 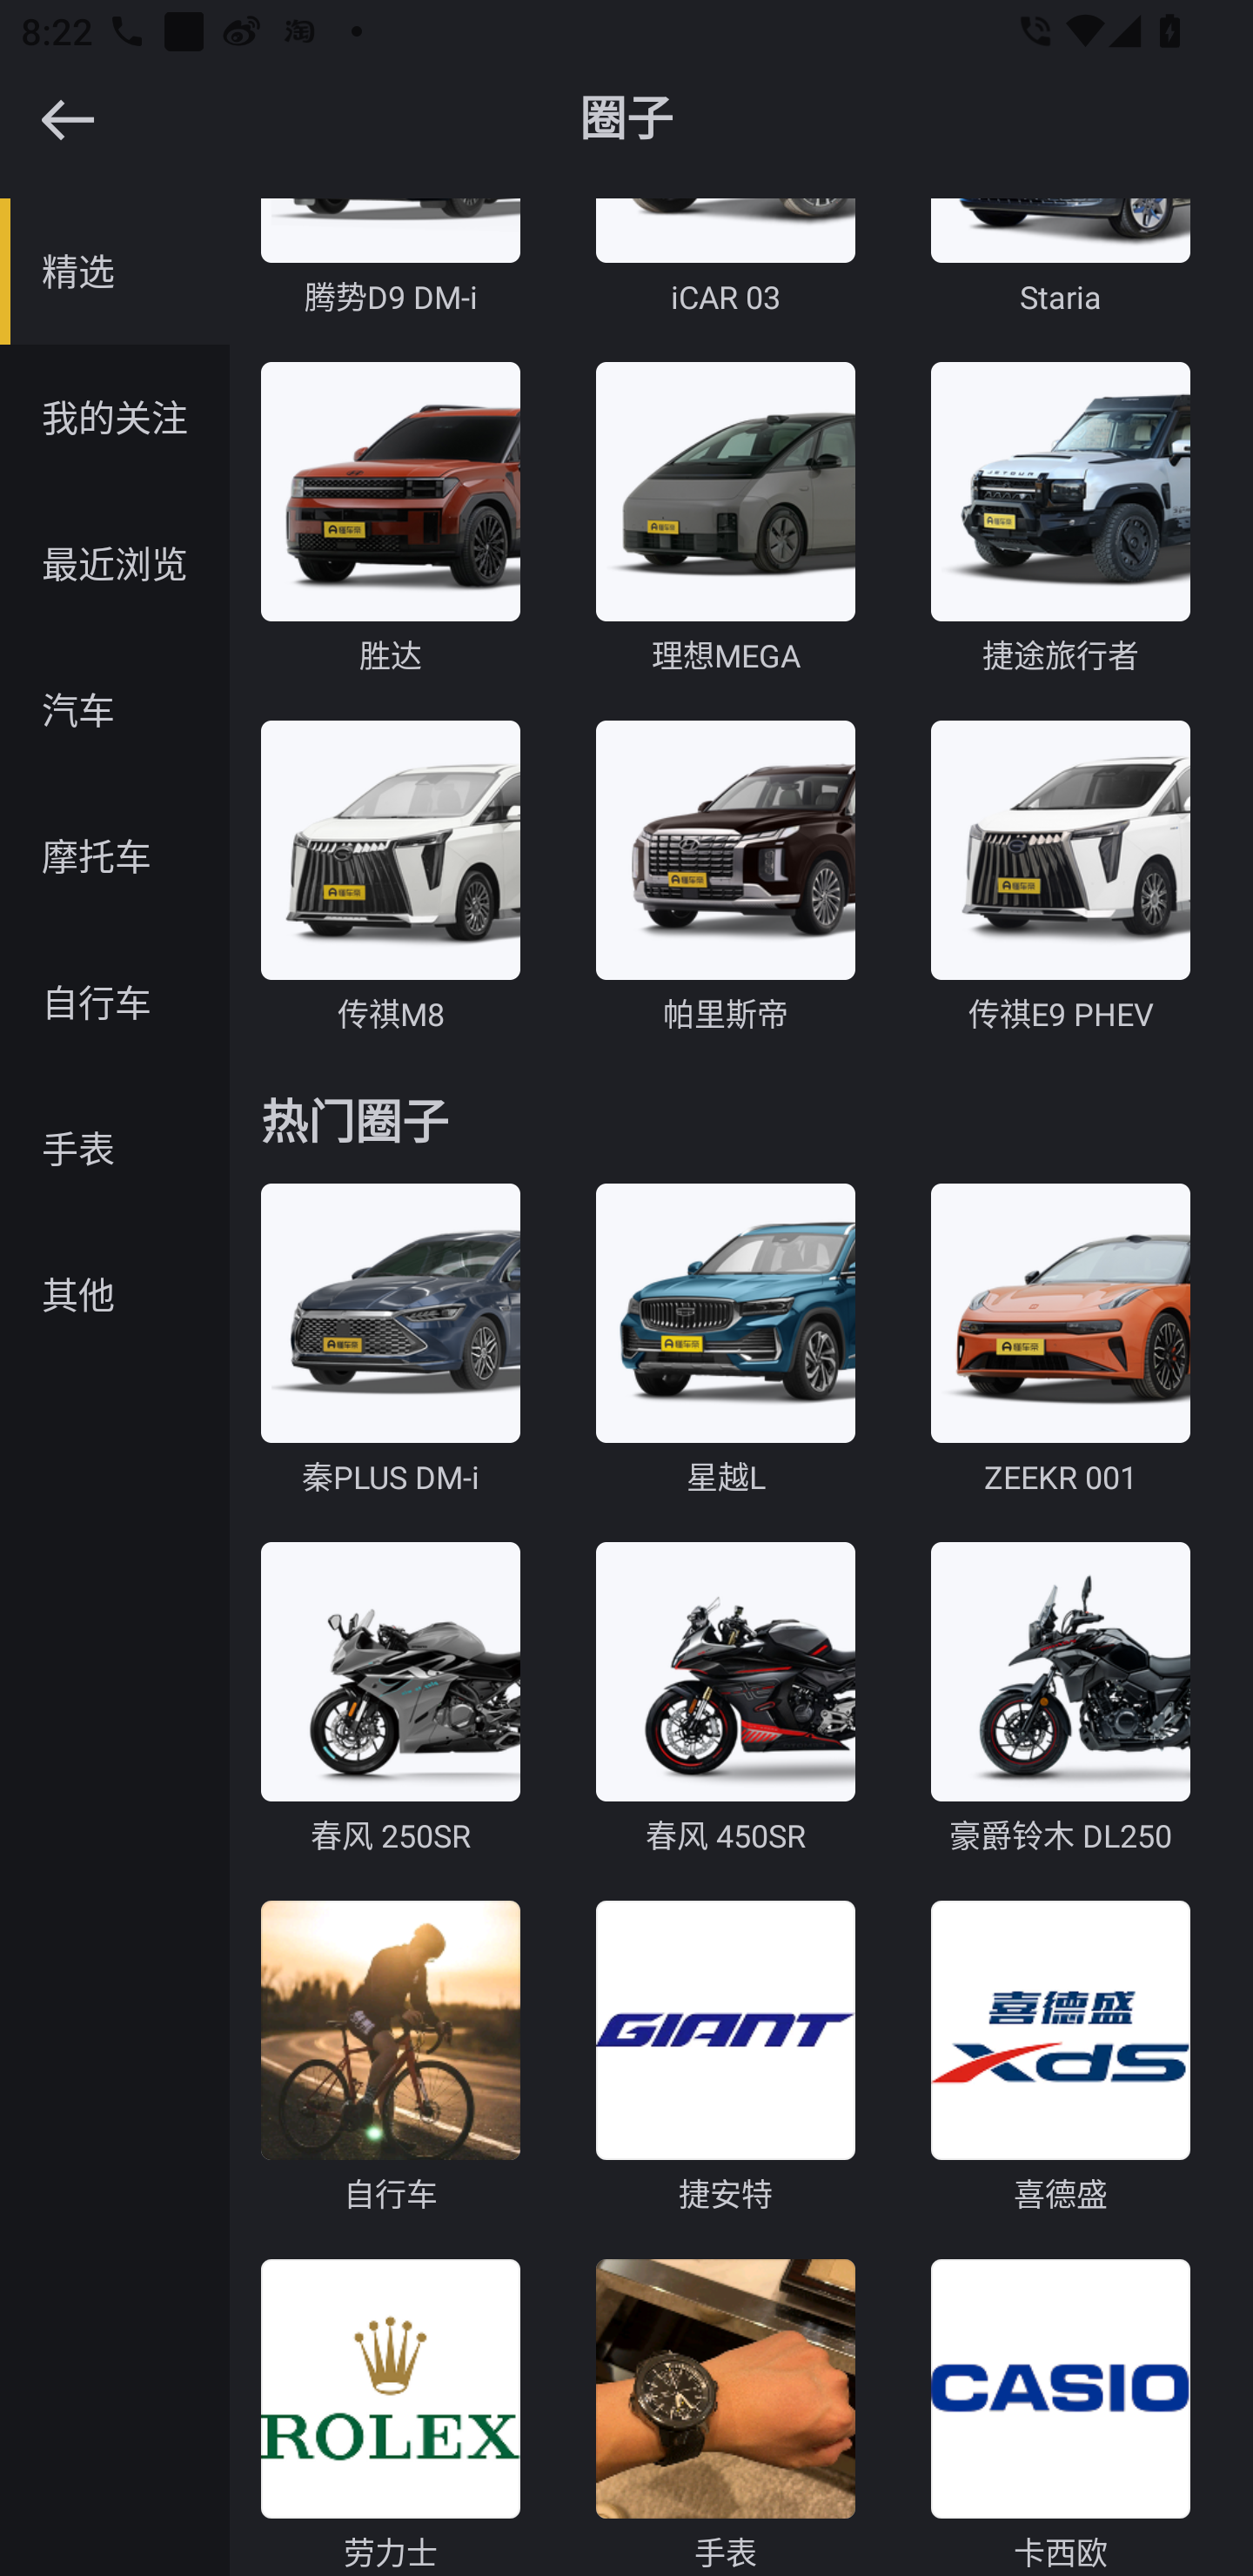 What do you see at coordinates (726, 521) in the screenshot?
I see `理想MEGA` at bounding box center [726, 521].